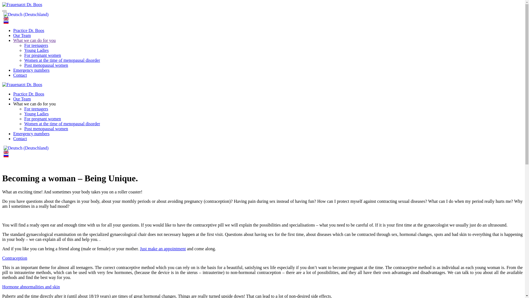 The image size is (529, 298). Describe the element at coordinates (36, 45) in the screenshot. I see `For teenagers` at that location.